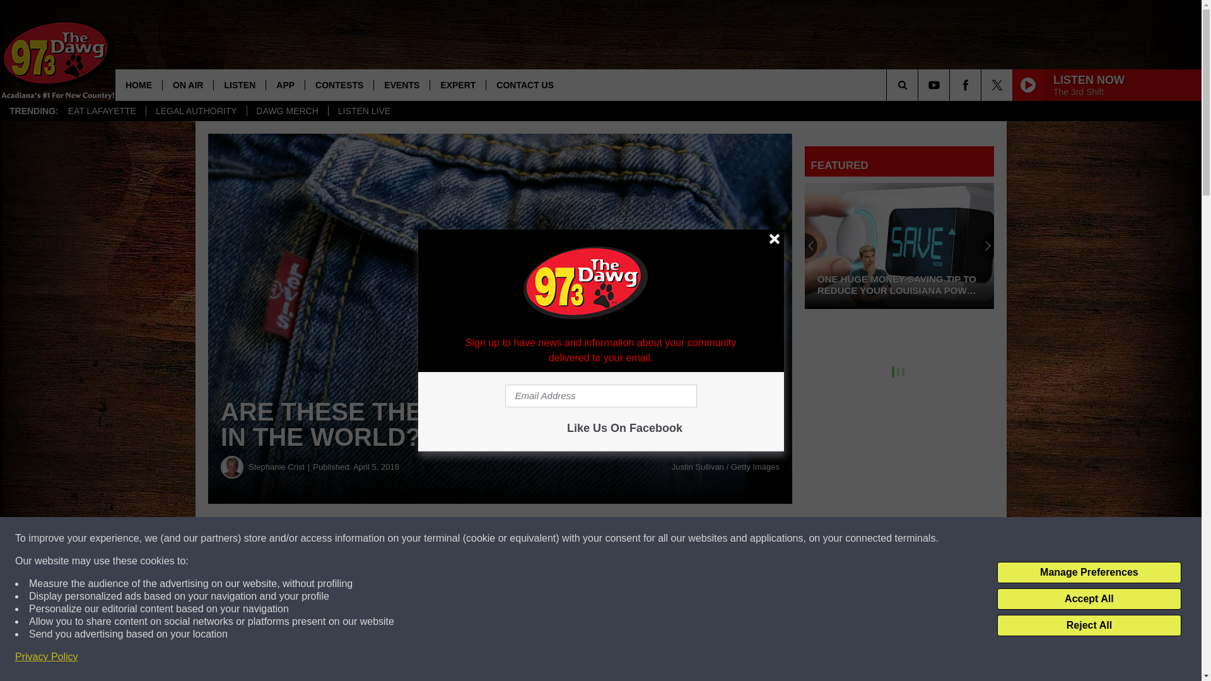 The height and width of the screenshot is (681, 1211). What do you see at coordinates (187, 84) in the screenshot?
I see `ON AIR` at bounding box center [187, 84].